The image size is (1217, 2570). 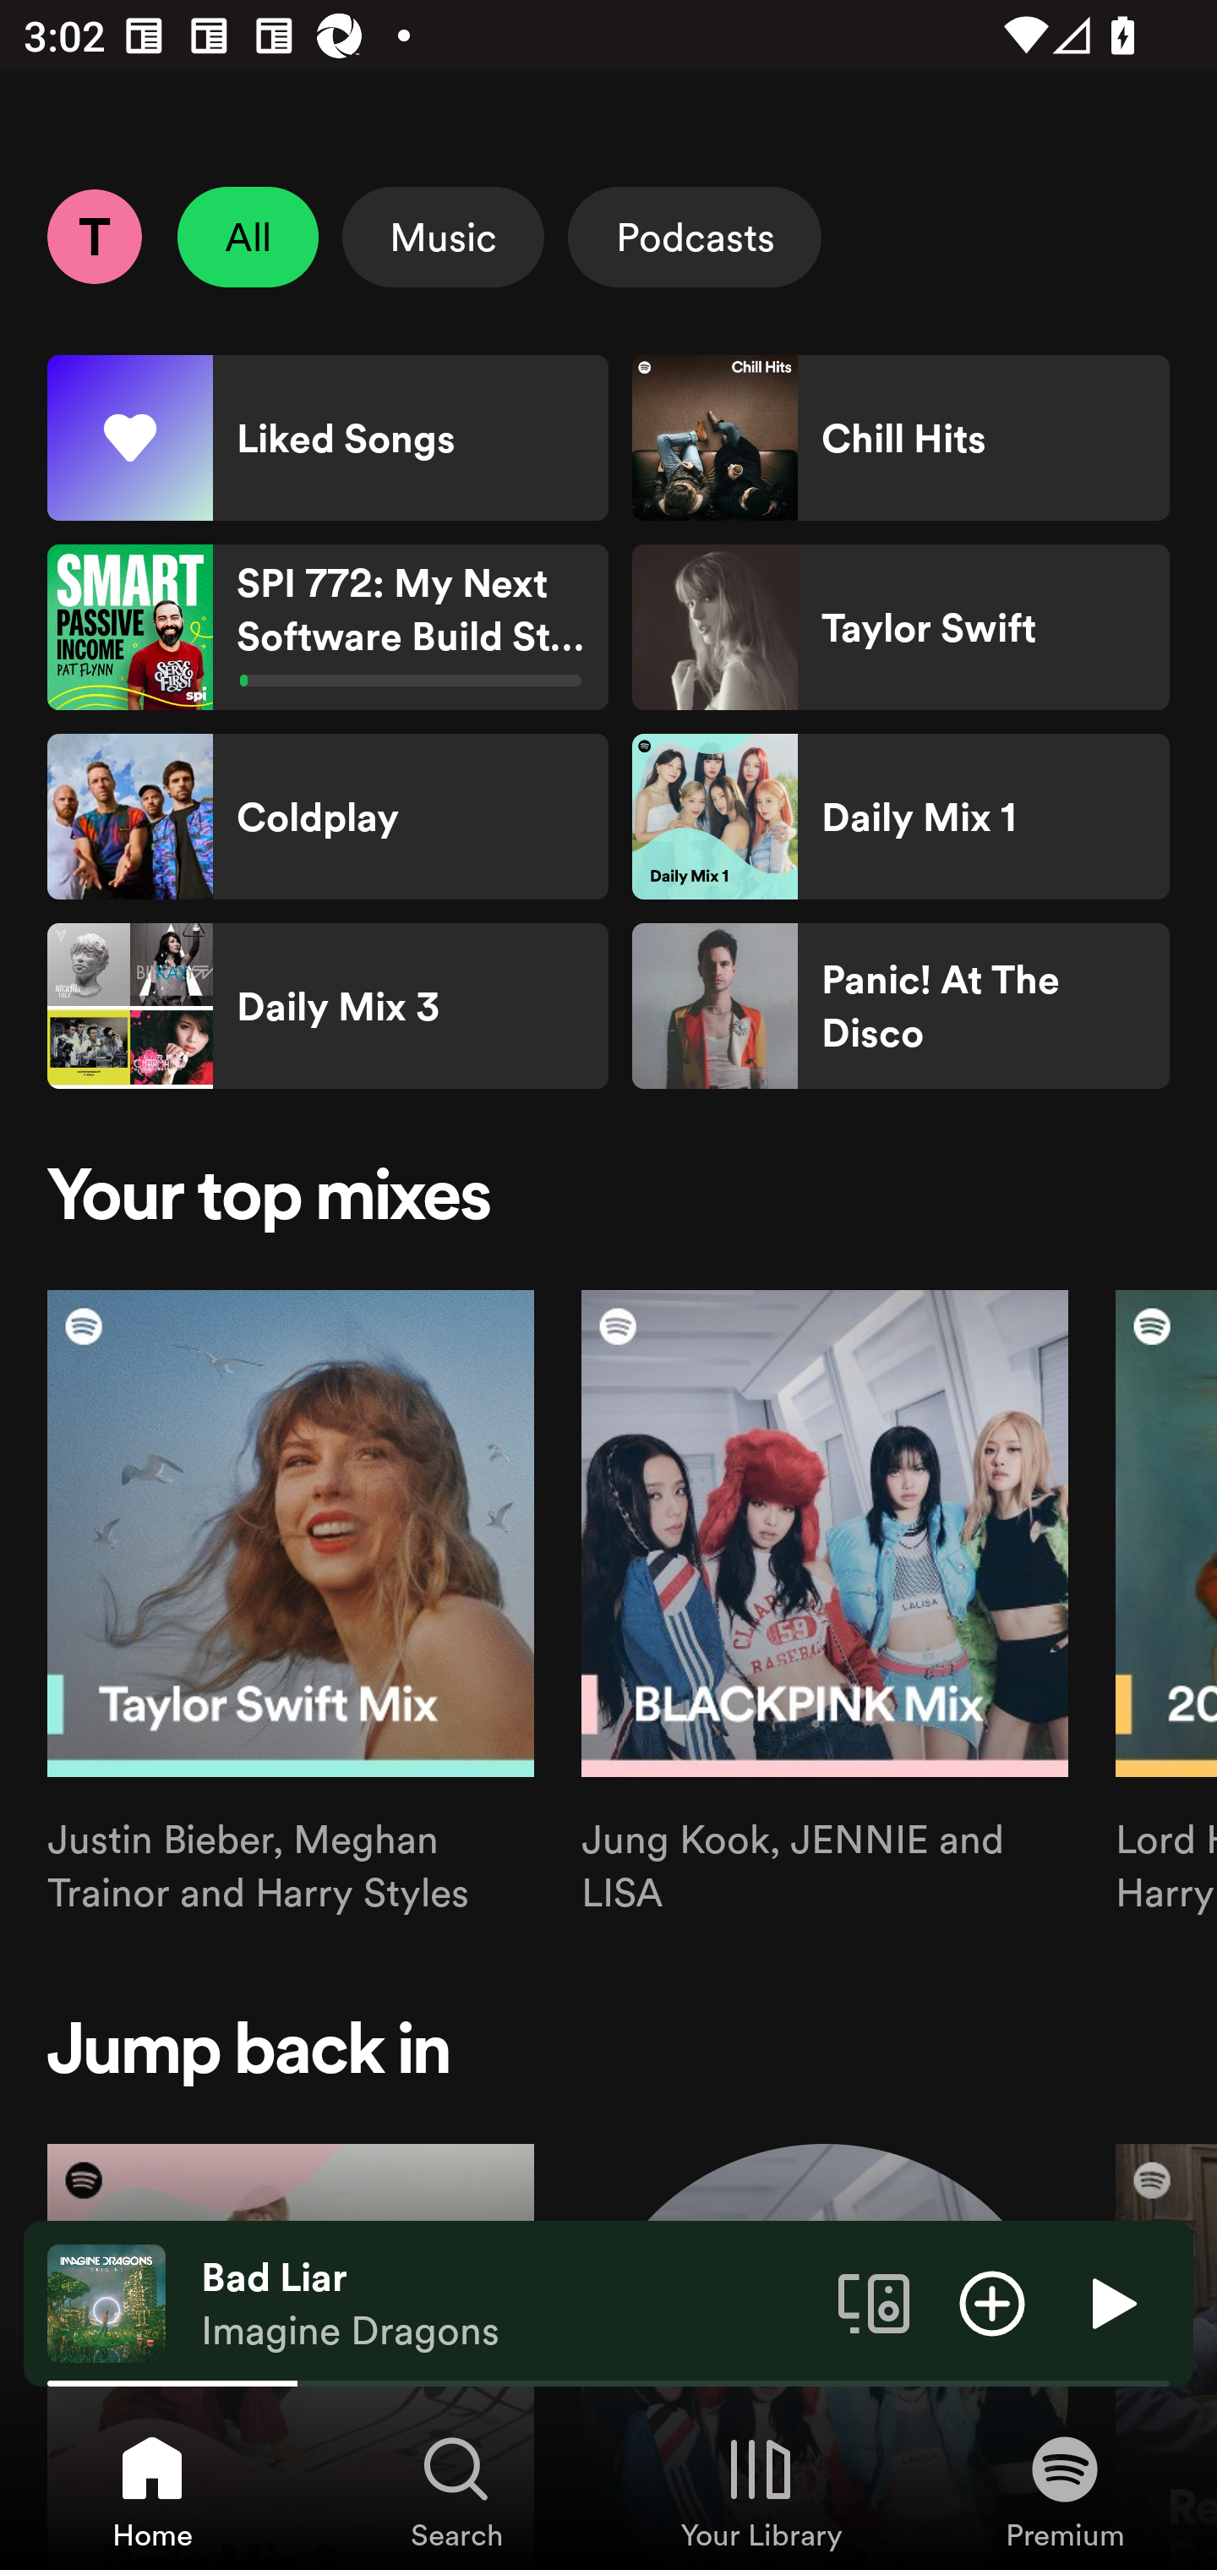 What do you see at coordinates (695, 237) in the screenshot?
I see `Podcasts Select Podcasts` at bounding box center [695, 237].